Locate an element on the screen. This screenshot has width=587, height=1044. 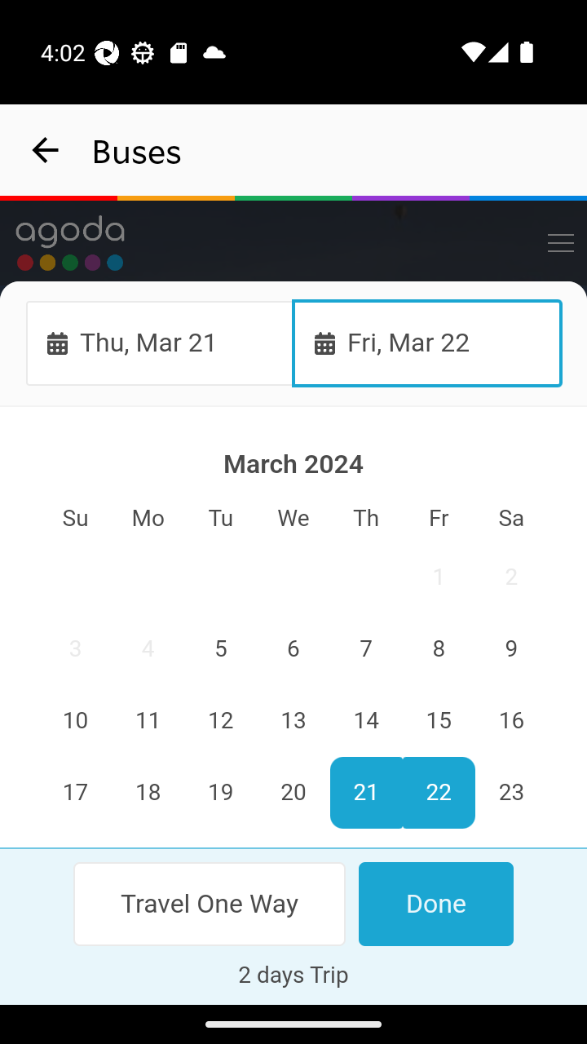
7 is located at coordinates (365, 650).